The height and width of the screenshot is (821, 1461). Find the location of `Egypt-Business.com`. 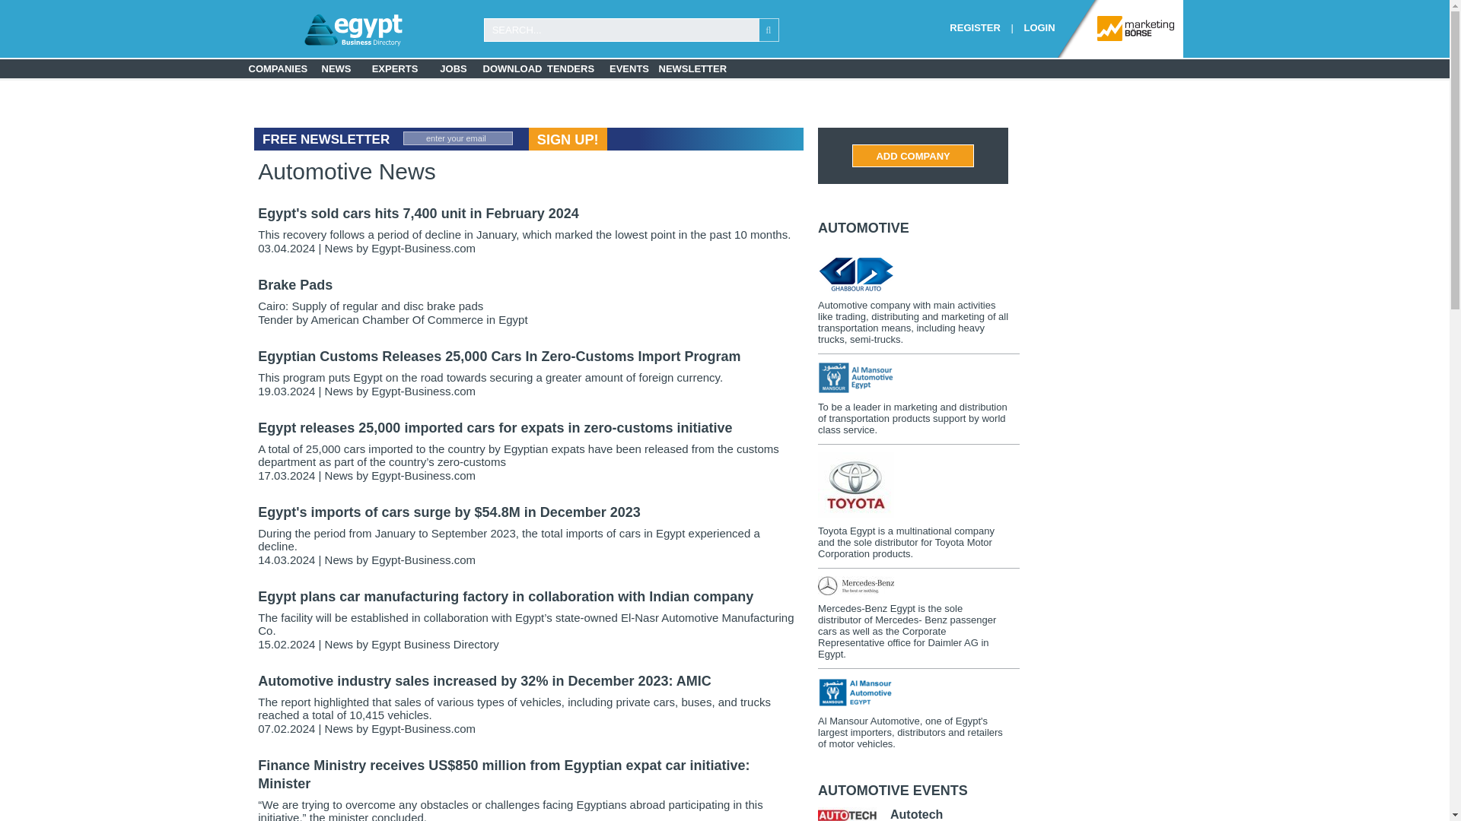

Egypt-Business.com is located at coordinates (423, 559).